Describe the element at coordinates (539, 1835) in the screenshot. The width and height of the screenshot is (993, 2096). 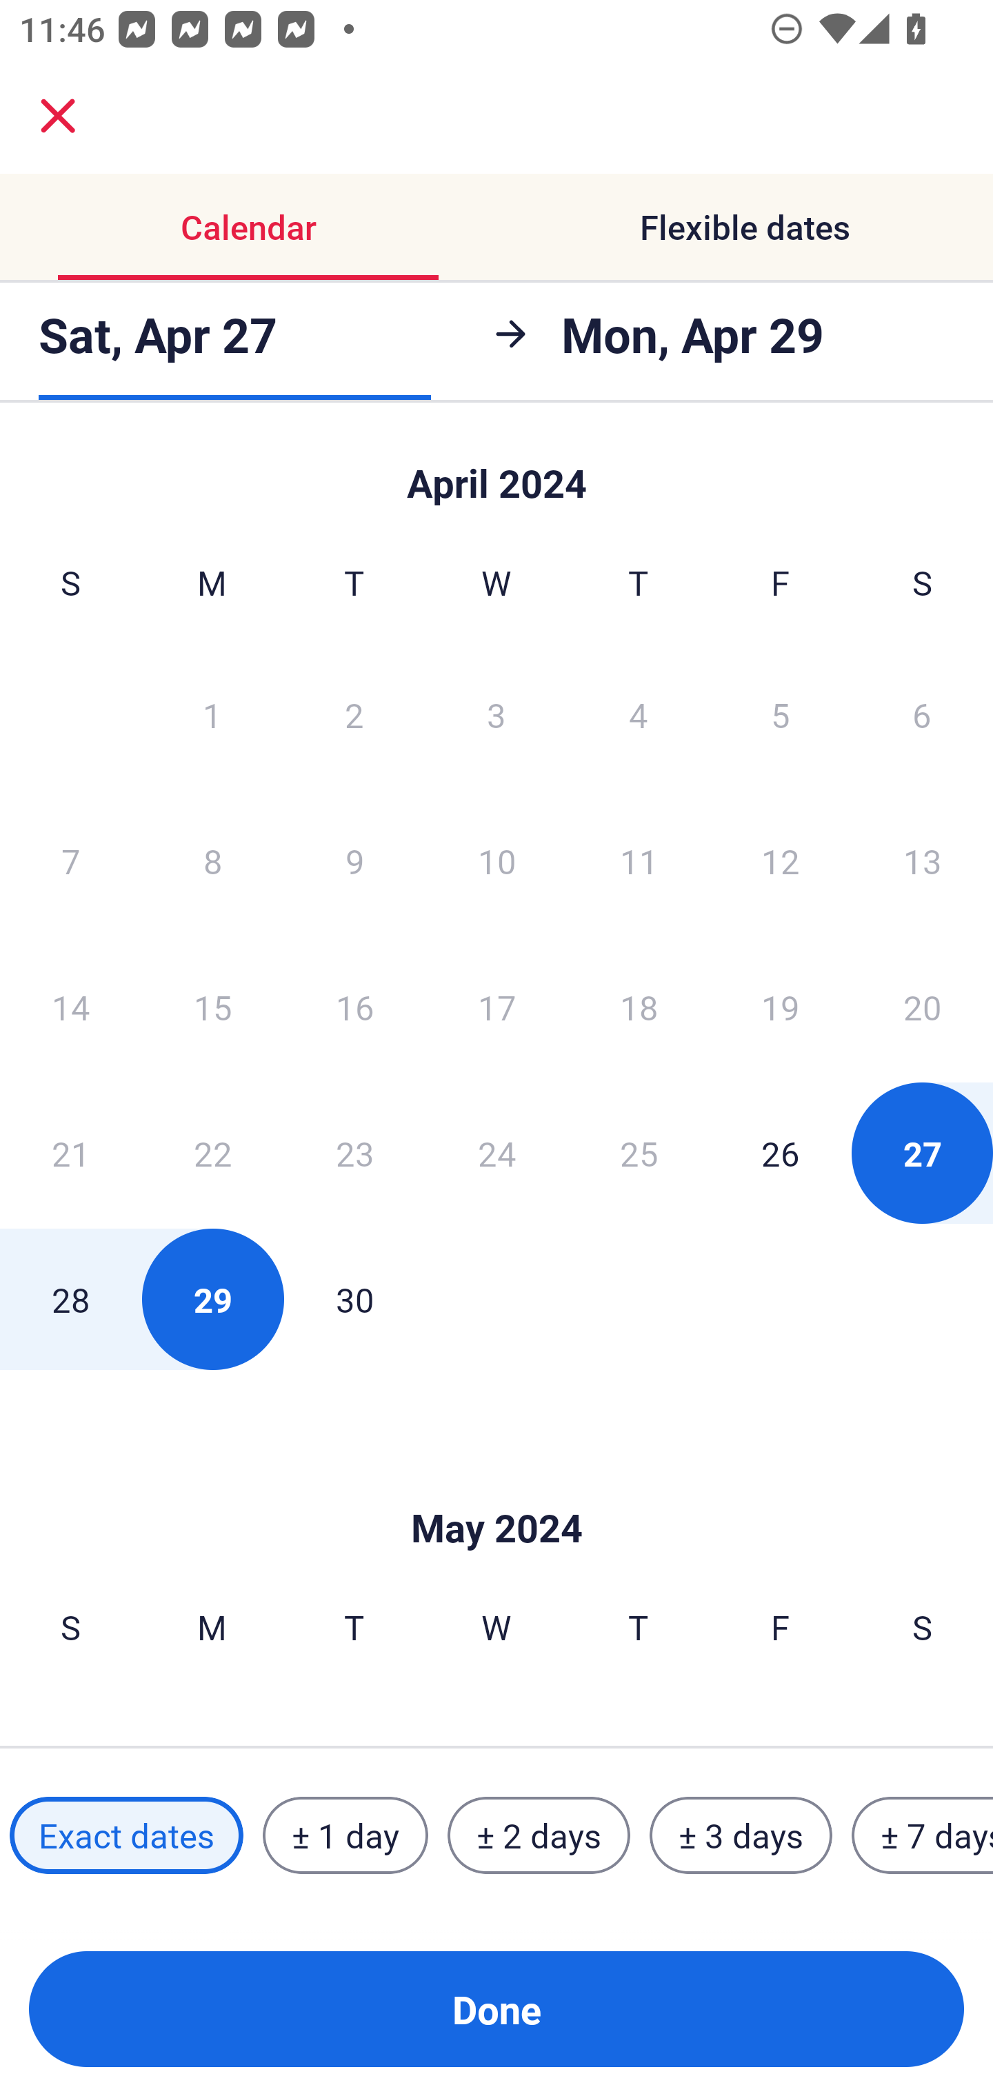
I see `± 2 days` at that location.